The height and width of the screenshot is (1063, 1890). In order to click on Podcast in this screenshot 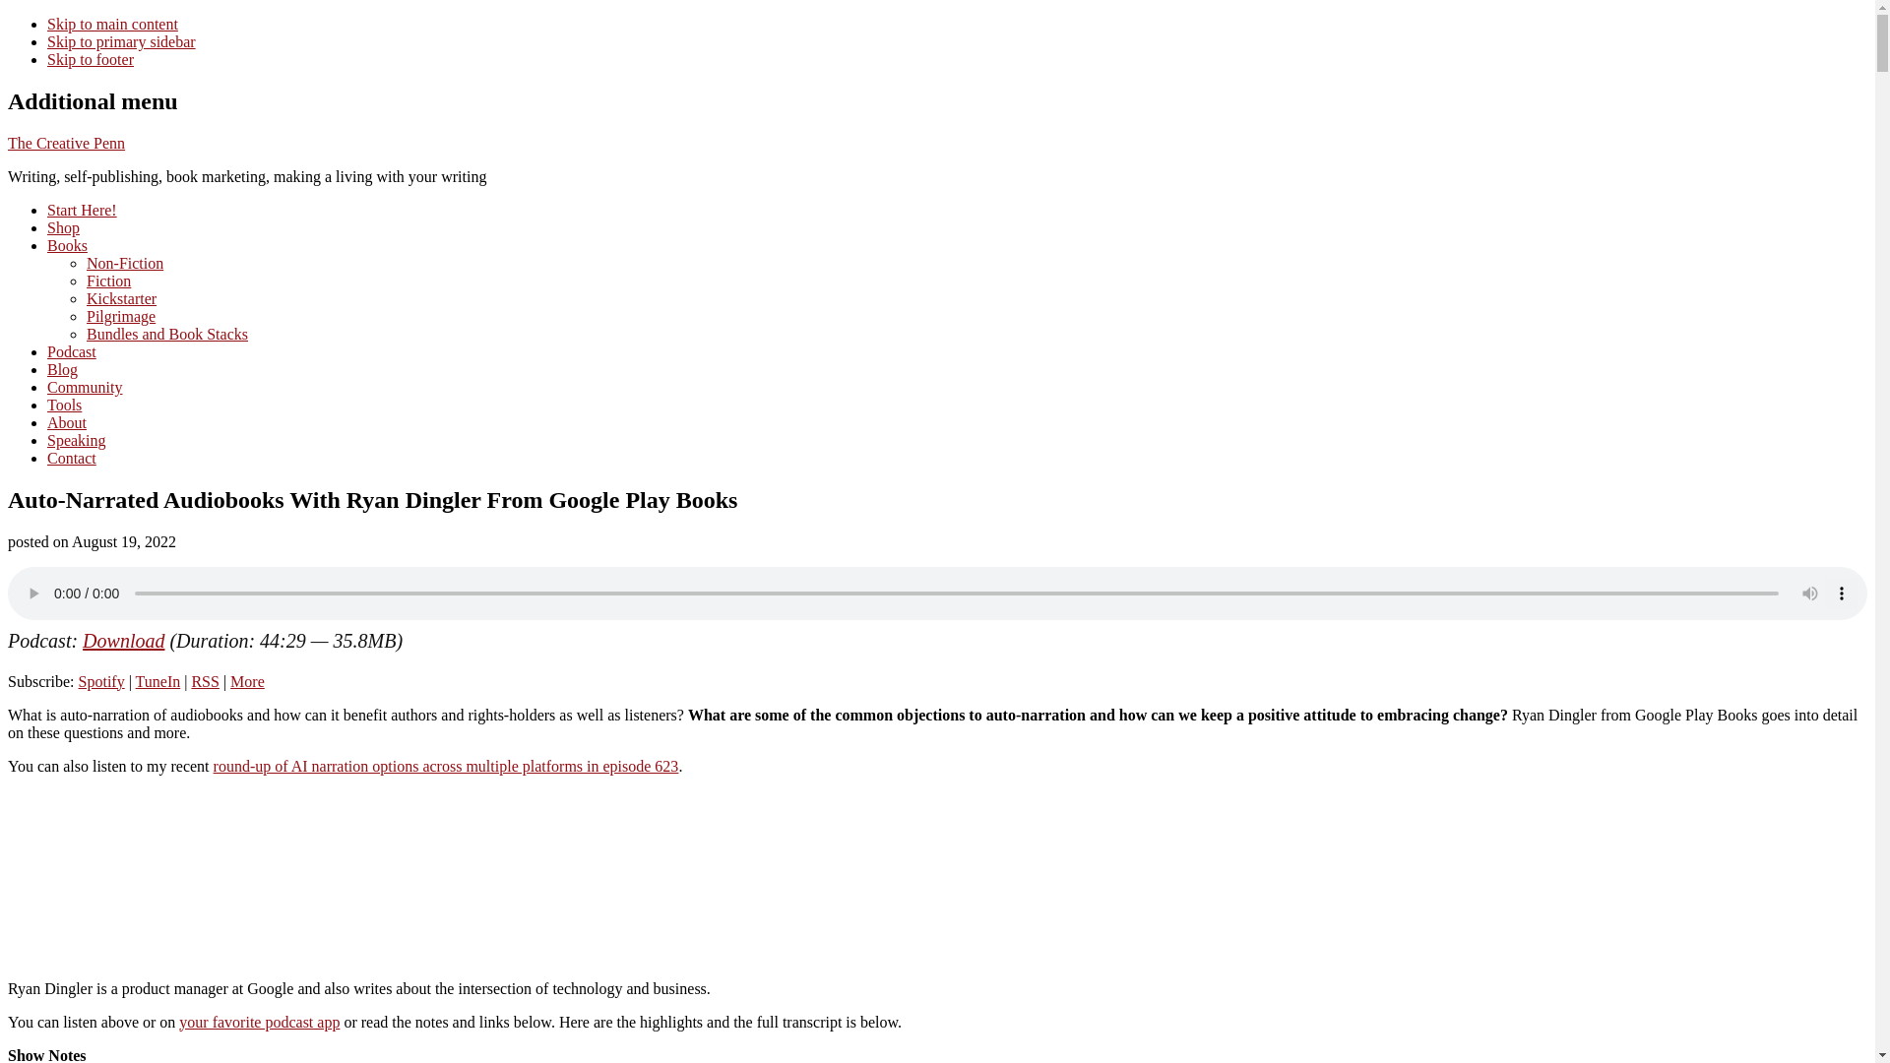, I will do `click(71, 351)`.